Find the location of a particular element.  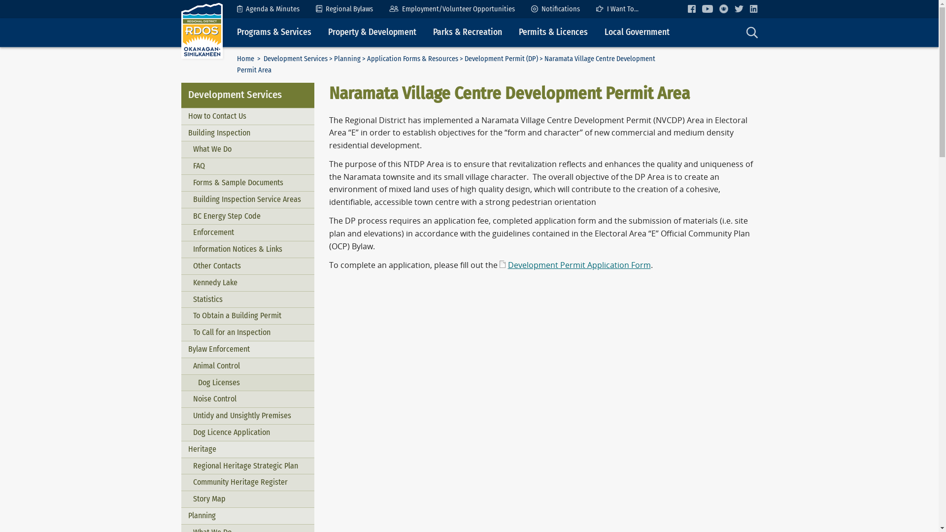

Planning is located at coordinates (248, 516).